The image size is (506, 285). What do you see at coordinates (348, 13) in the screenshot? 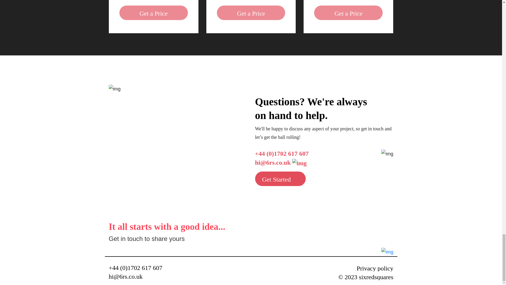
I see `Get a Price` at bounding box center [348, 13].